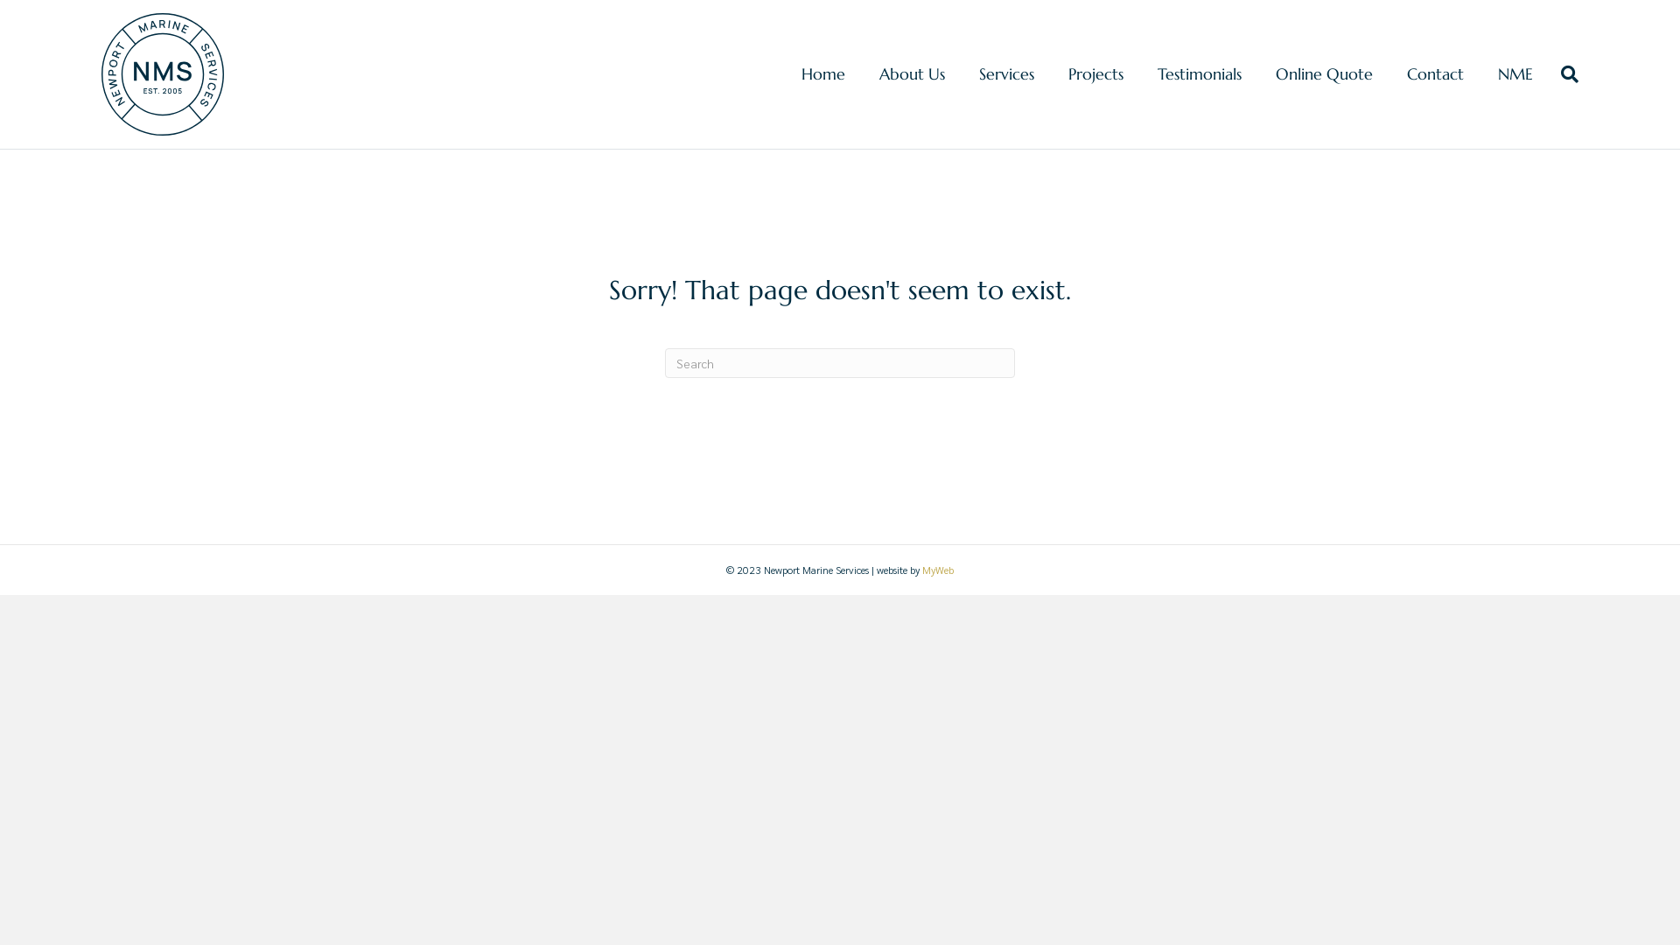  Describe the element at coordinates (938, 570) in the screenshot. I see `MyWeb` at that location.